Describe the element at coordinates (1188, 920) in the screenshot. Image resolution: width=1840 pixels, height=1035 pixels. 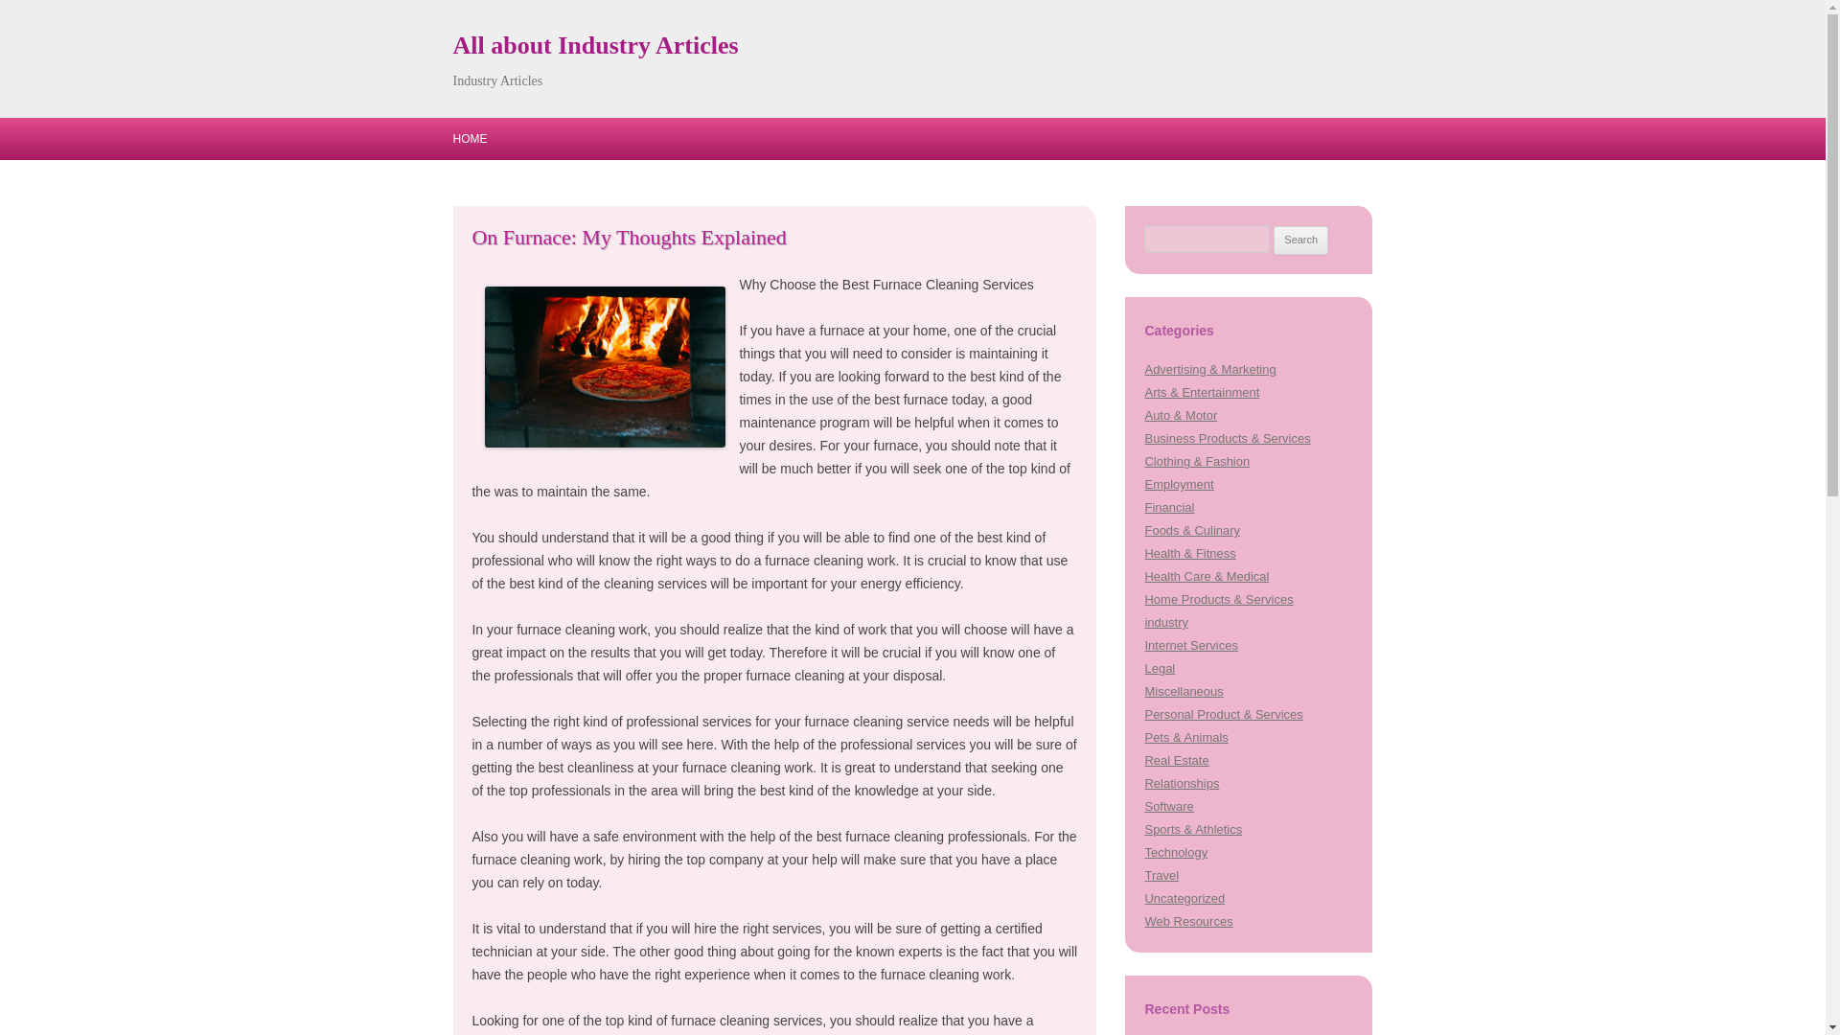
I see `Web Resources` at that location.